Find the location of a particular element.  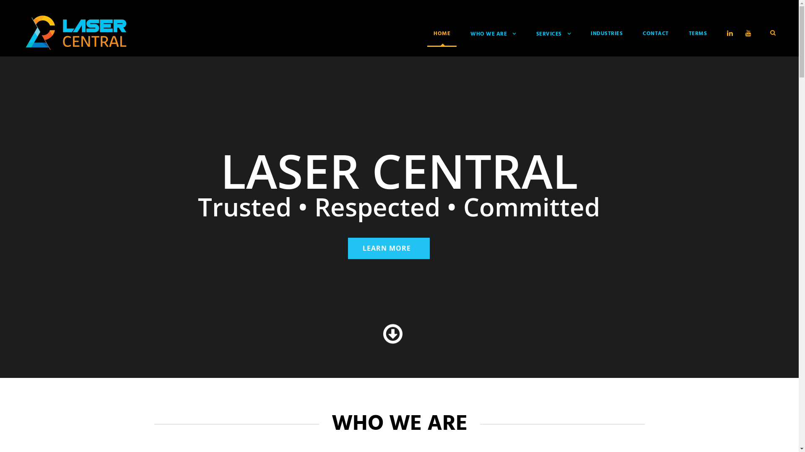

HOME is located at coordinates (442, 38).